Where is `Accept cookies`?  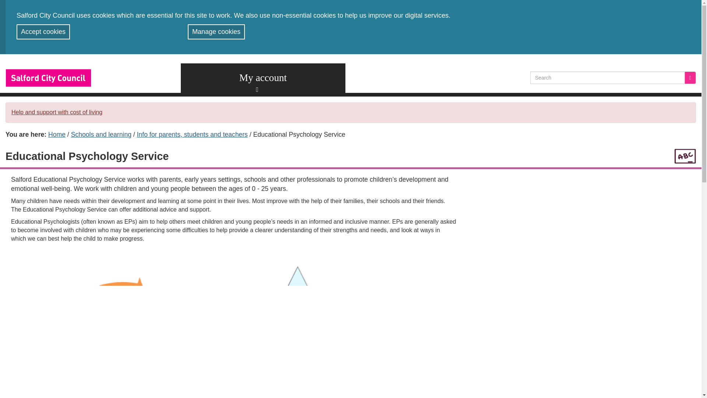 Accept cookies is located at coordinates (43, 32).